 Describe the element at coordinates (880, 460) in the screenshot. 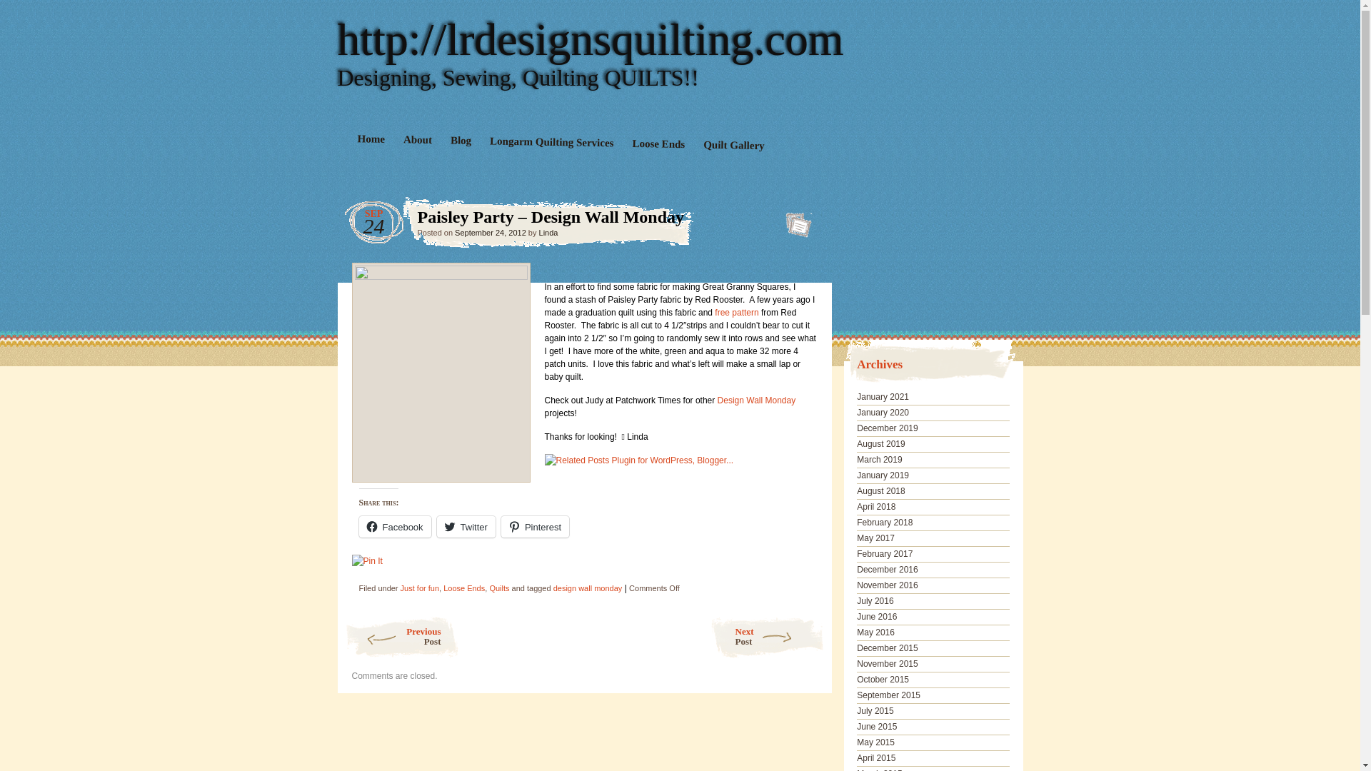

I see `March 2019` at that location.